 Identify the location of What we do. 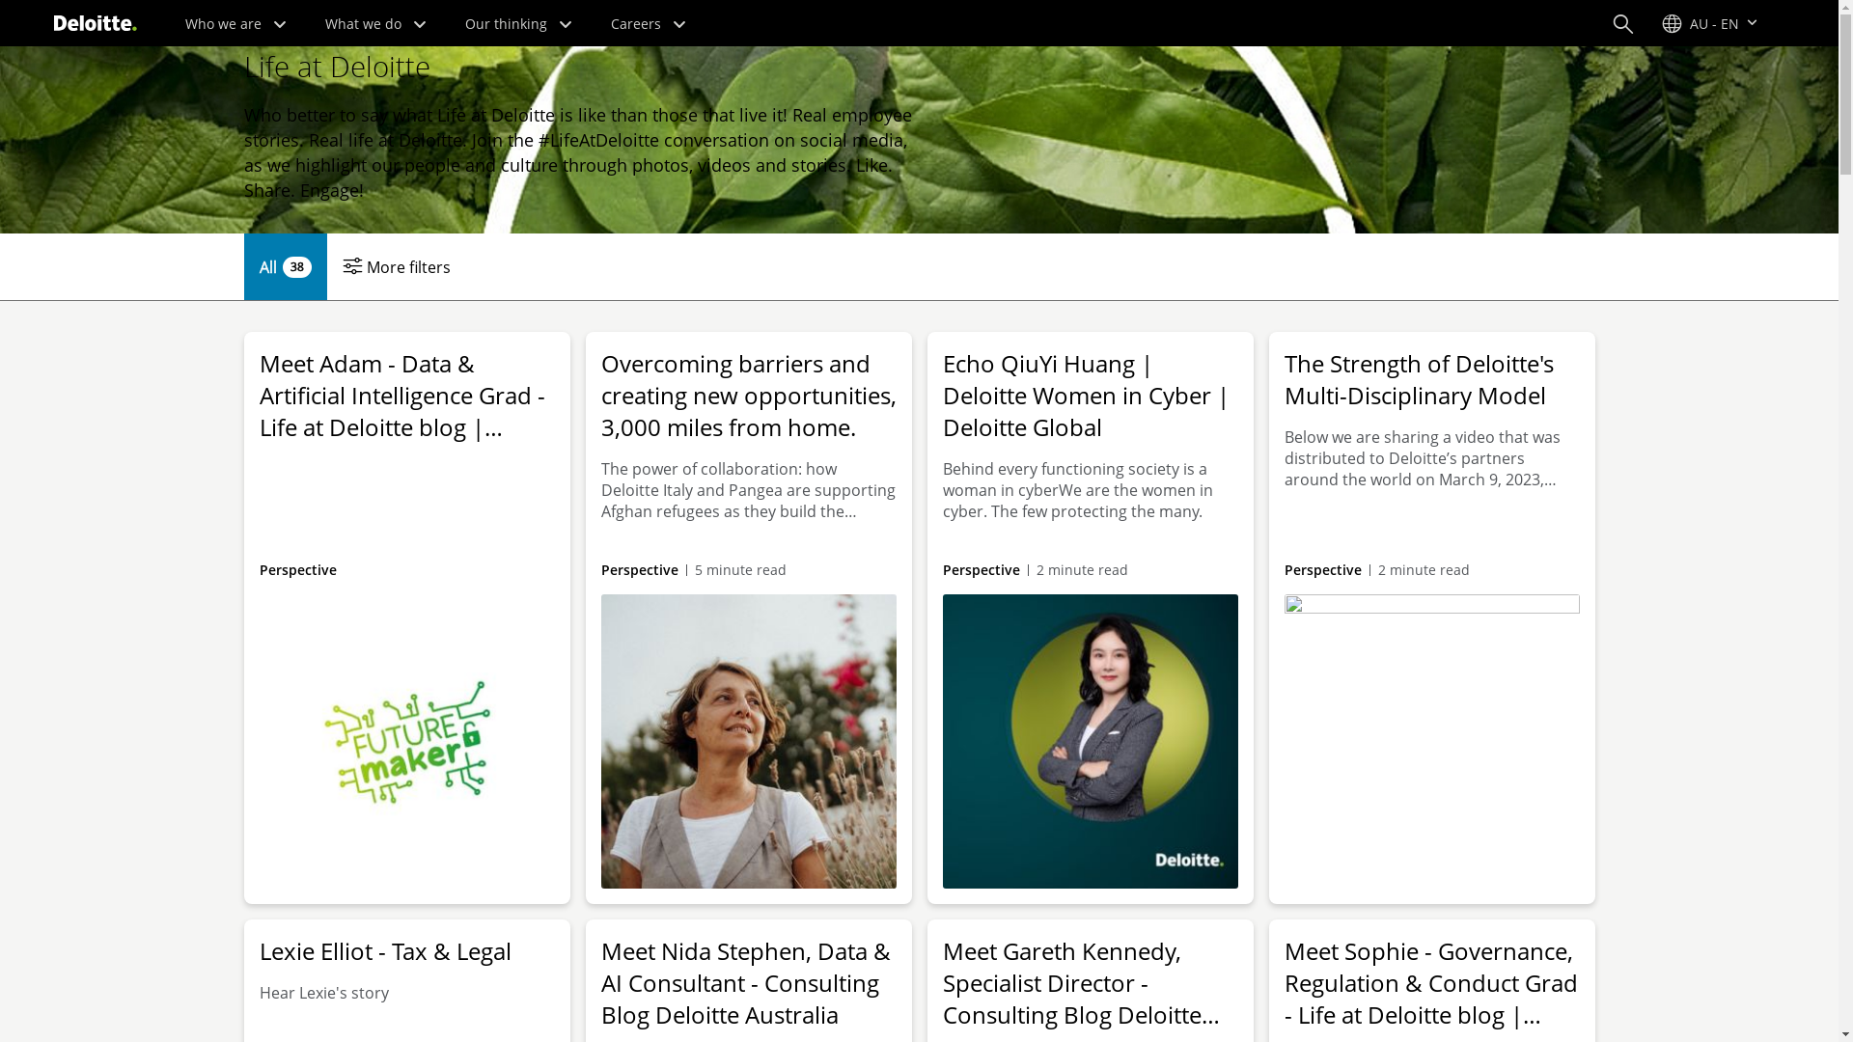
(376, 23).